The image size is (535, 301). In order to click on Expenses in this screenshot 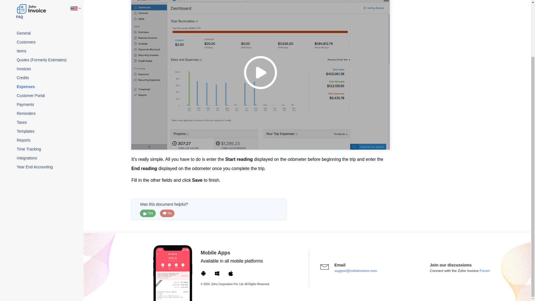, I will do `click(47, 21)`.